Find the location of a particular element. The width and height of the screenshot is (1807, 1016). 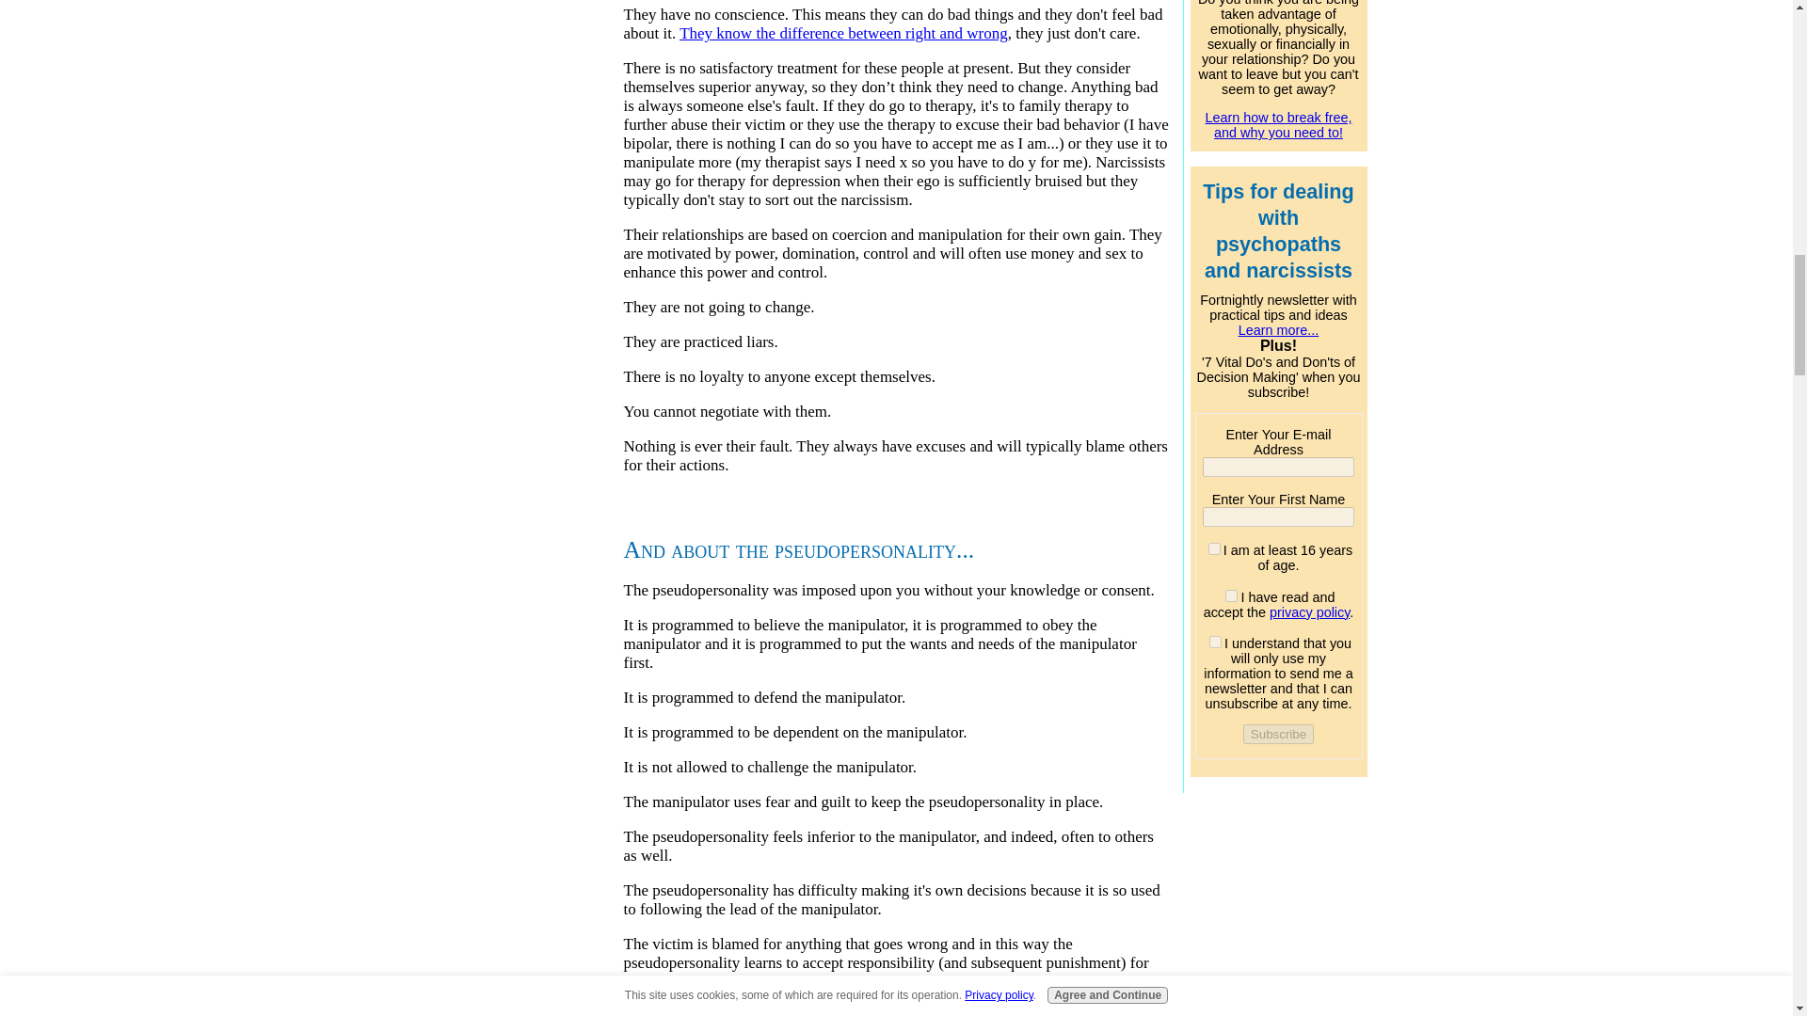

on is located at coordinates (1214, 548).